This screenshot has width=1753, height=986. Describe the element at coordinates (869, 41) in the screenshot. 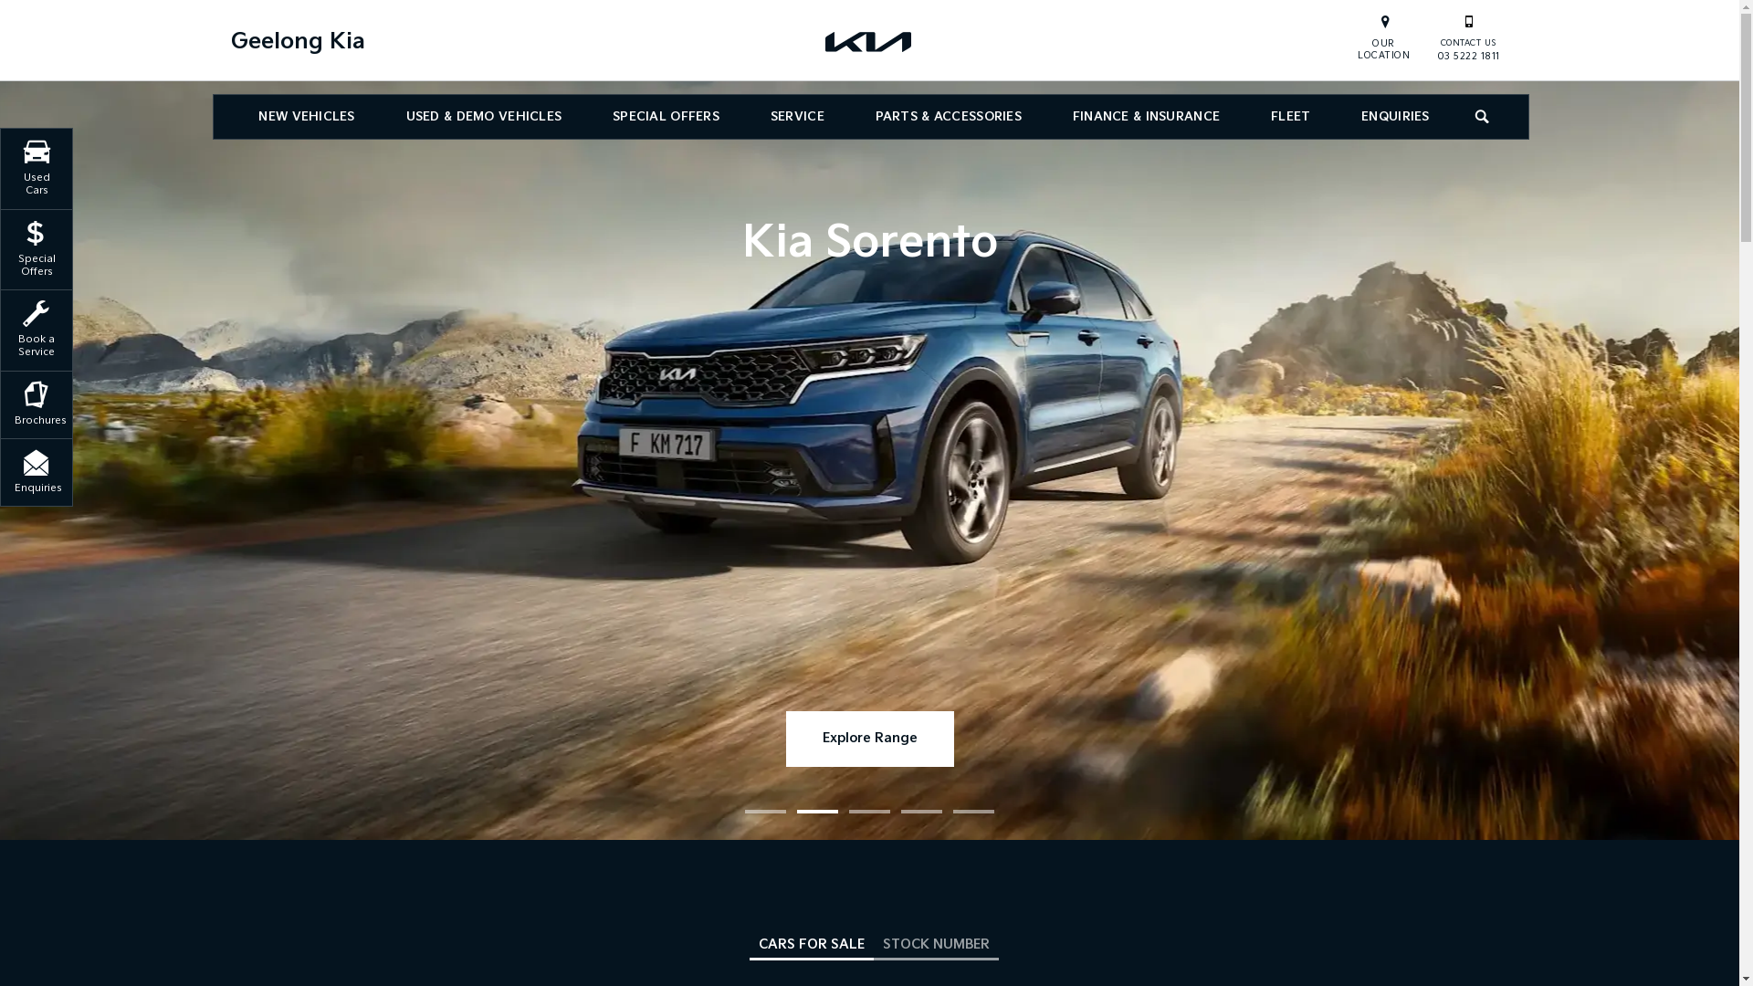

I see `Geelong Kia` at that location.